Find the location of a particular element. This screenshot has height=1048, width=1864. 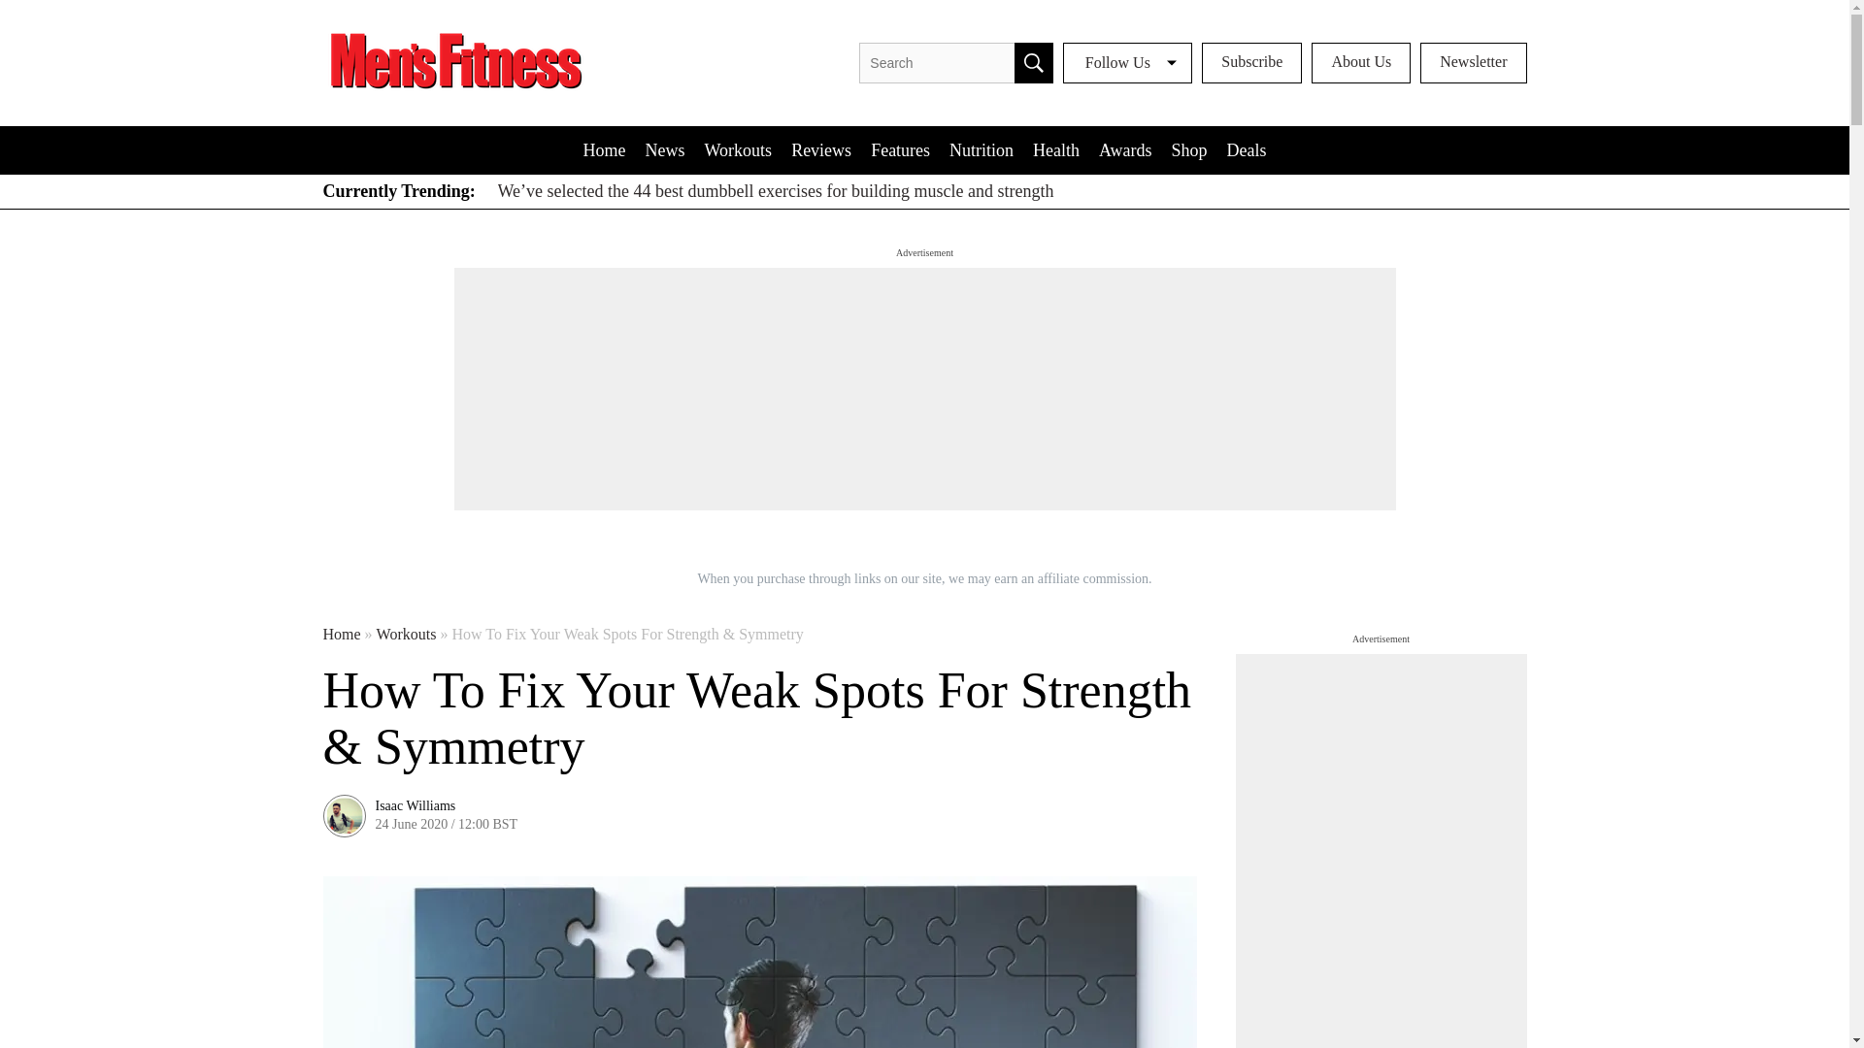

About Us is located at coordinates (1361, 63).